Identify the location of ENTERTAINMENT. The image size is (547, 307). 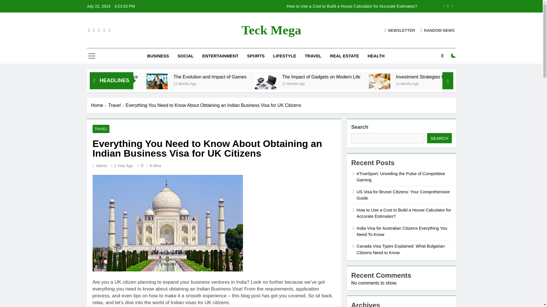
(221, 56).